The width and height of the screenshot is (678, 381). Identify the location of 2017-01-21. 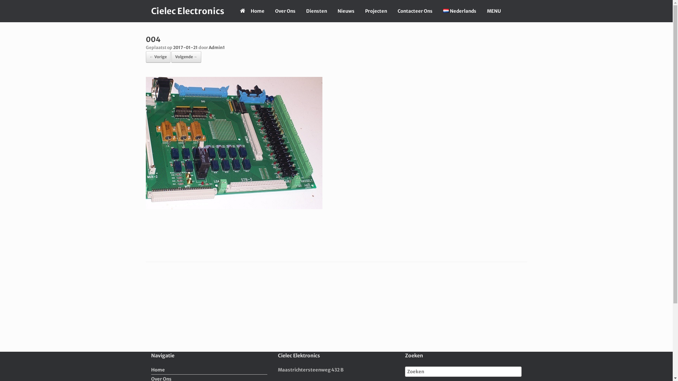
(185, 47).